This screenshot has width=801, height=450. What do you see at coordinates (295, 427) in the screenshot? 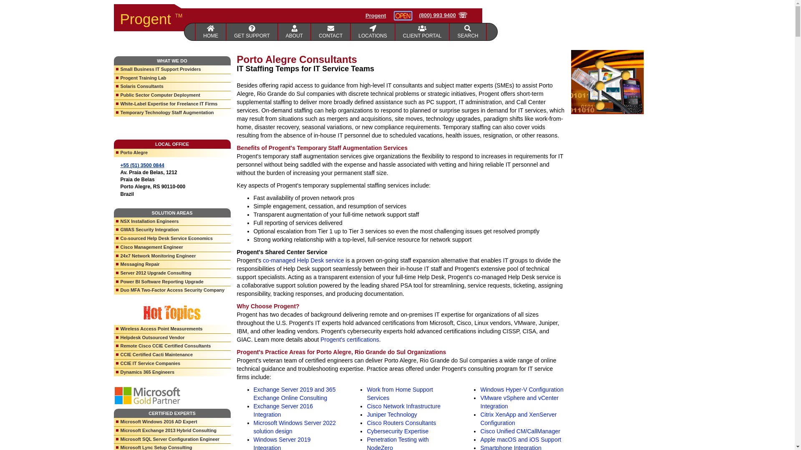
I see `Microsoft Windows Server 2022 Experts` at bounding box center [295, 427].